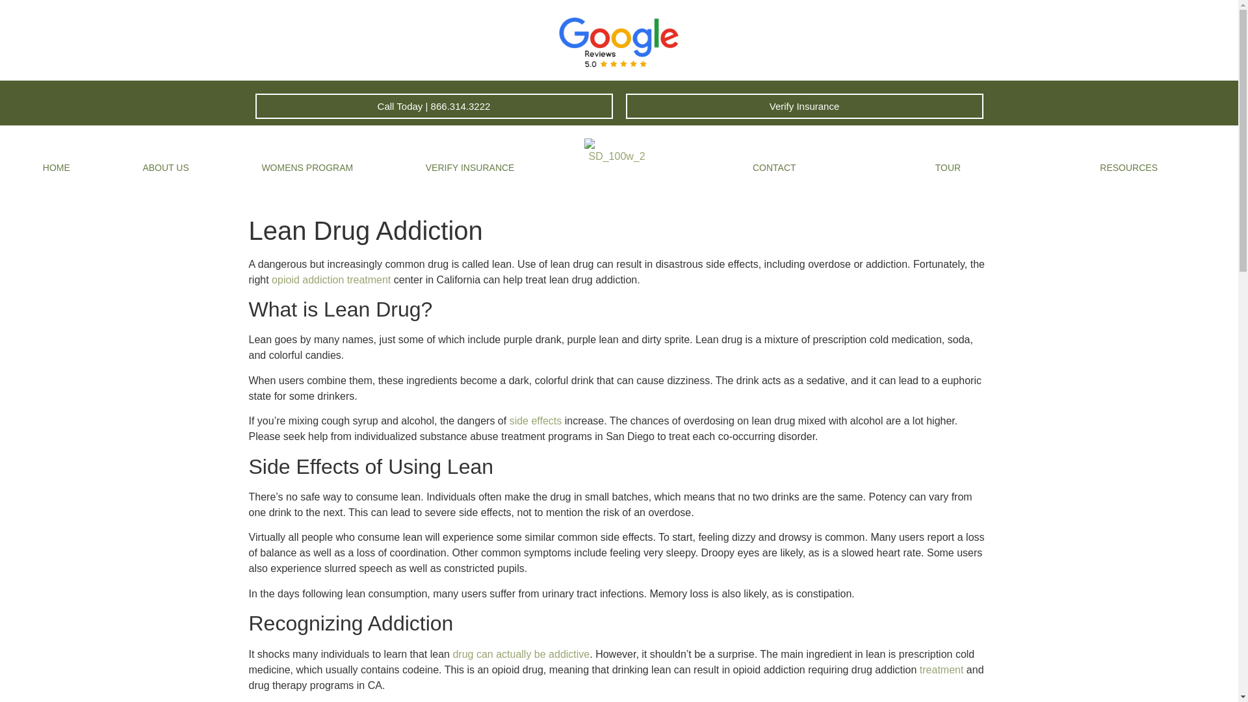 The height and width of the screenshot is (702, 1248). Describe the element at coordinates (469, 168) in the screenshot. I see `VERIFY INSURANCE` at that location.